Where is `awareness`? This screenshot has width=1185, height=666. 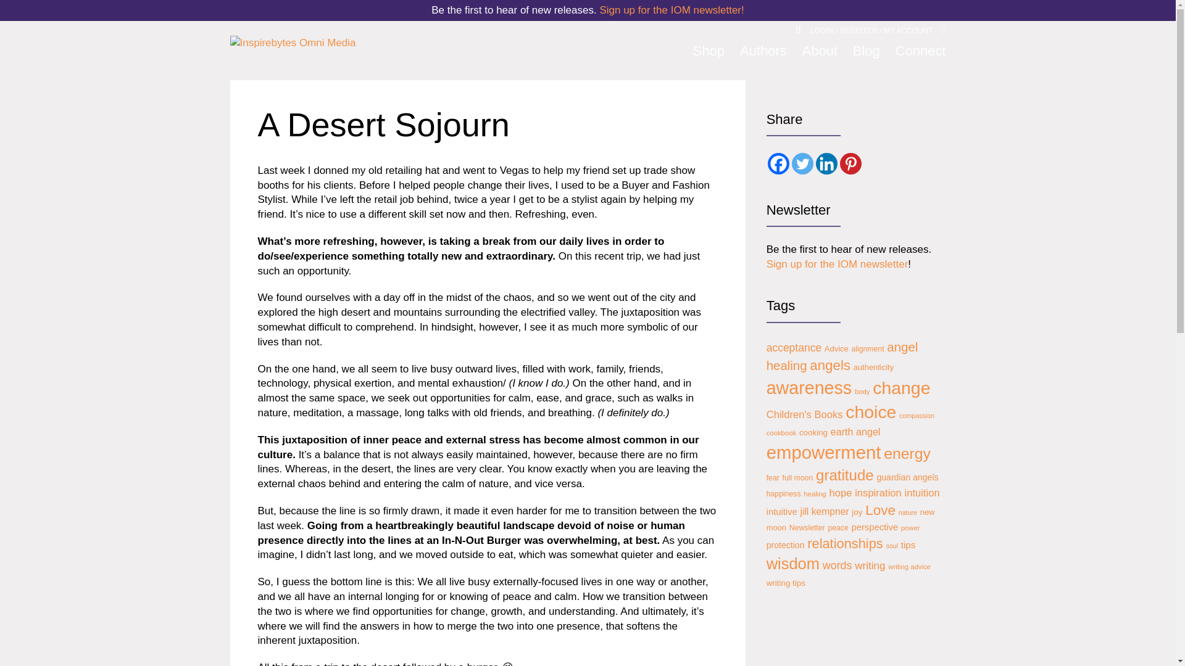 awareness is located at coordinates (809, 388).